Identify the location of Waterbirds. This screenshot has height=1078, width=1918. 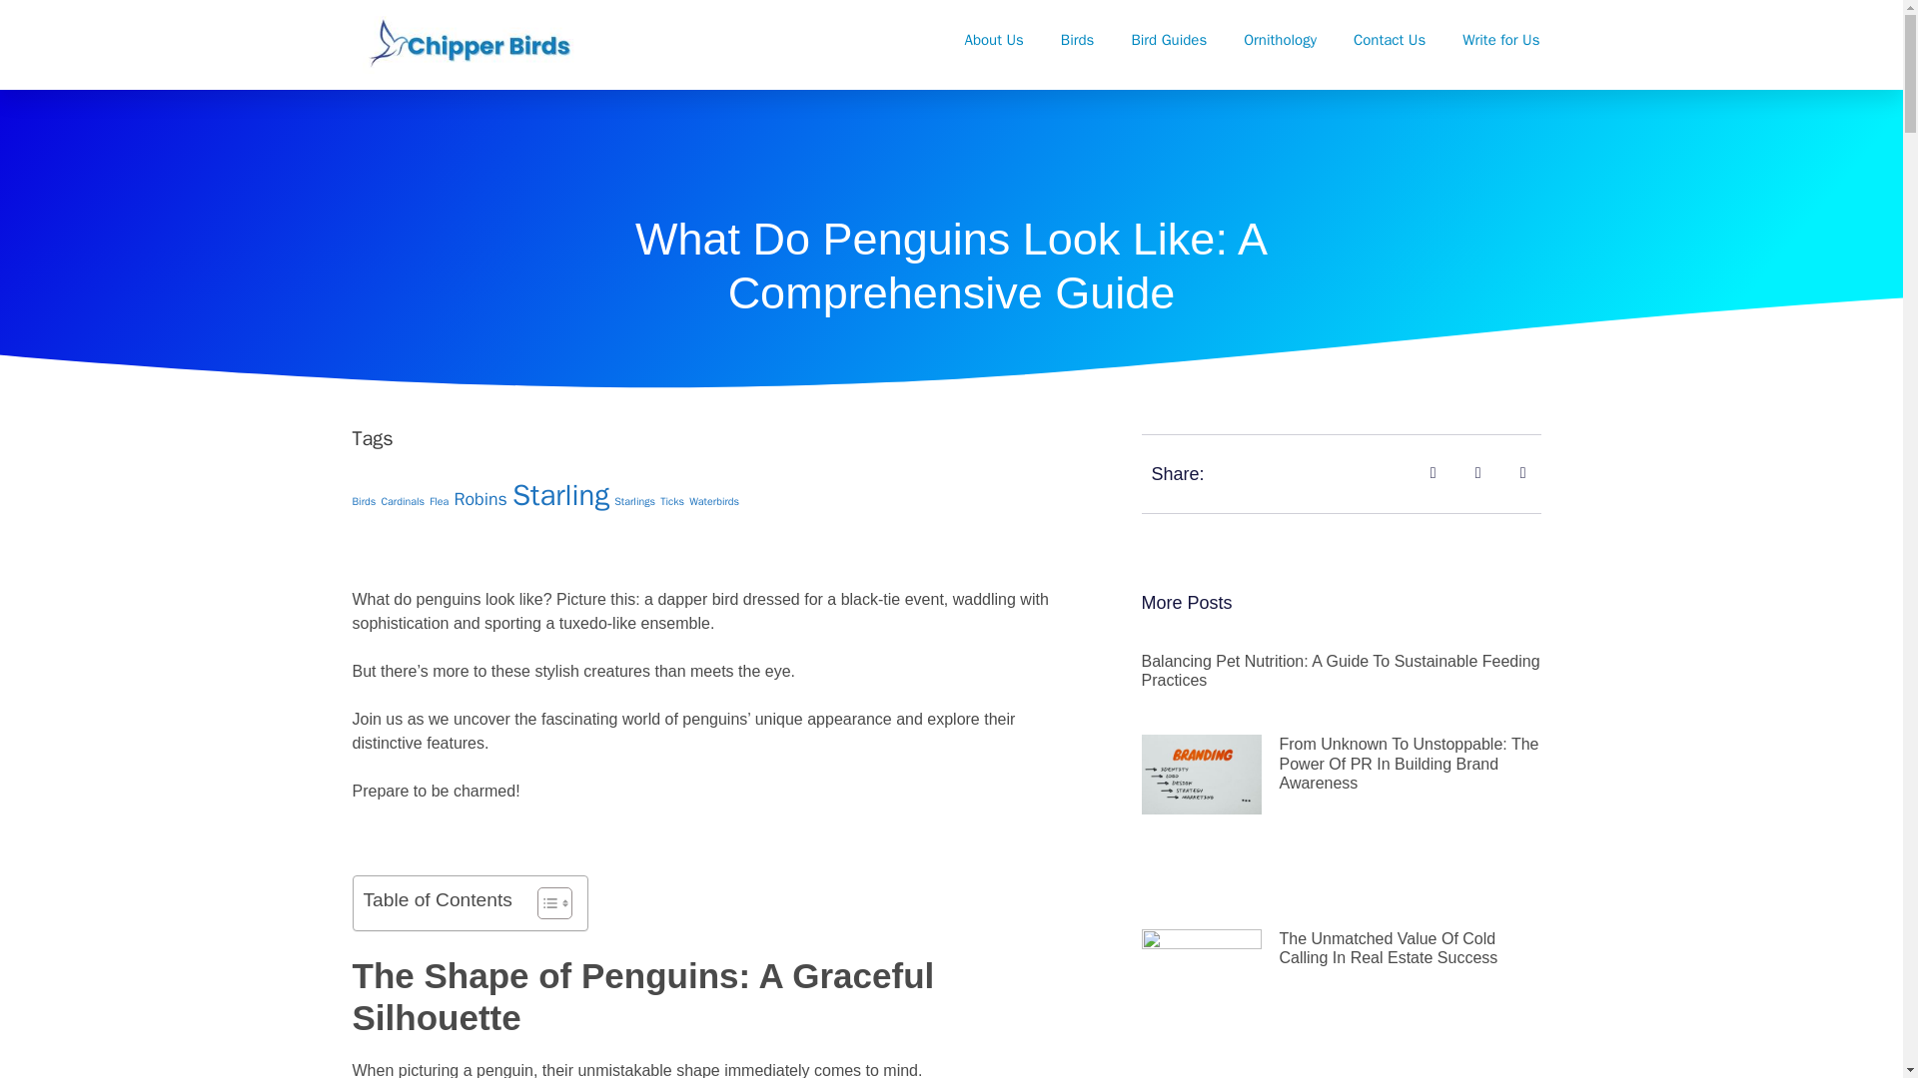
(713, 501).